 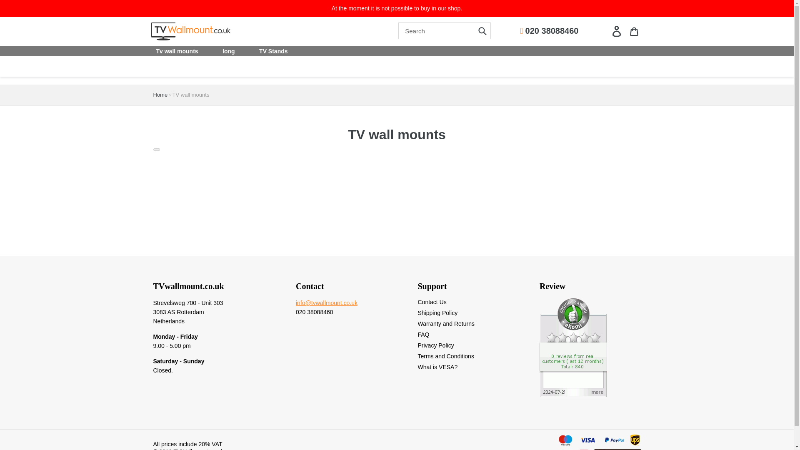 What do you see at coordinates (432, 302) in the screenshot?
I see `Contact Us` at bounding box center [432, 302].